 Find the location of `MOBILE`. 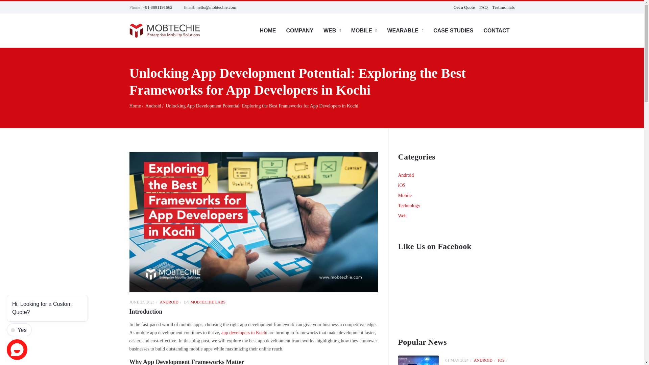

MOBILE is located at coordinates (364, 30).